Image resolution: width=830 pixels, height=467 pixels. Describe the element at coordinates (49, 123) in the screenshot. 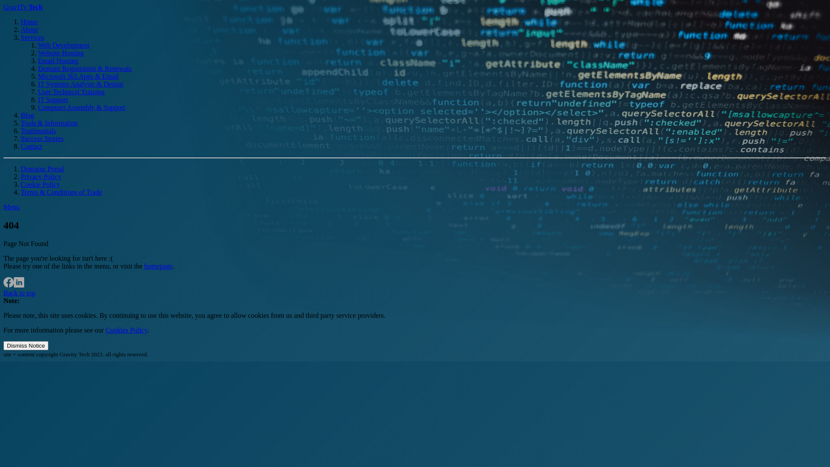

I see `Tools & Information` at that location.